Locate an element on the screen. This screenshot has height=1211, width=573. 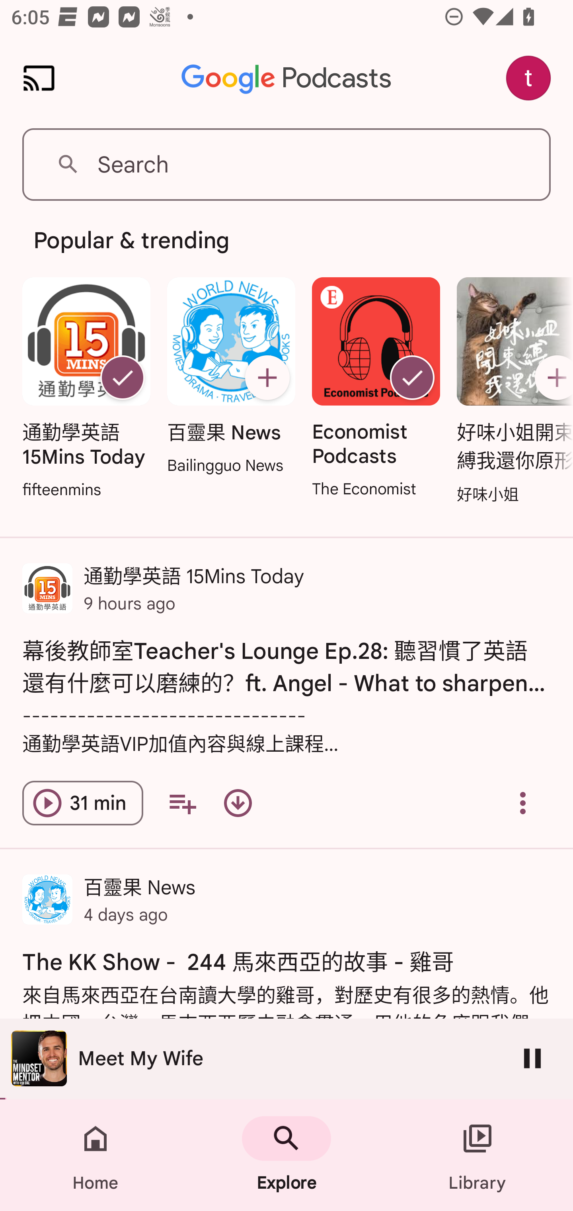
The Mindset Mentor Meet My Wife Pause 85.0 is located at coordinates (286, 1059).